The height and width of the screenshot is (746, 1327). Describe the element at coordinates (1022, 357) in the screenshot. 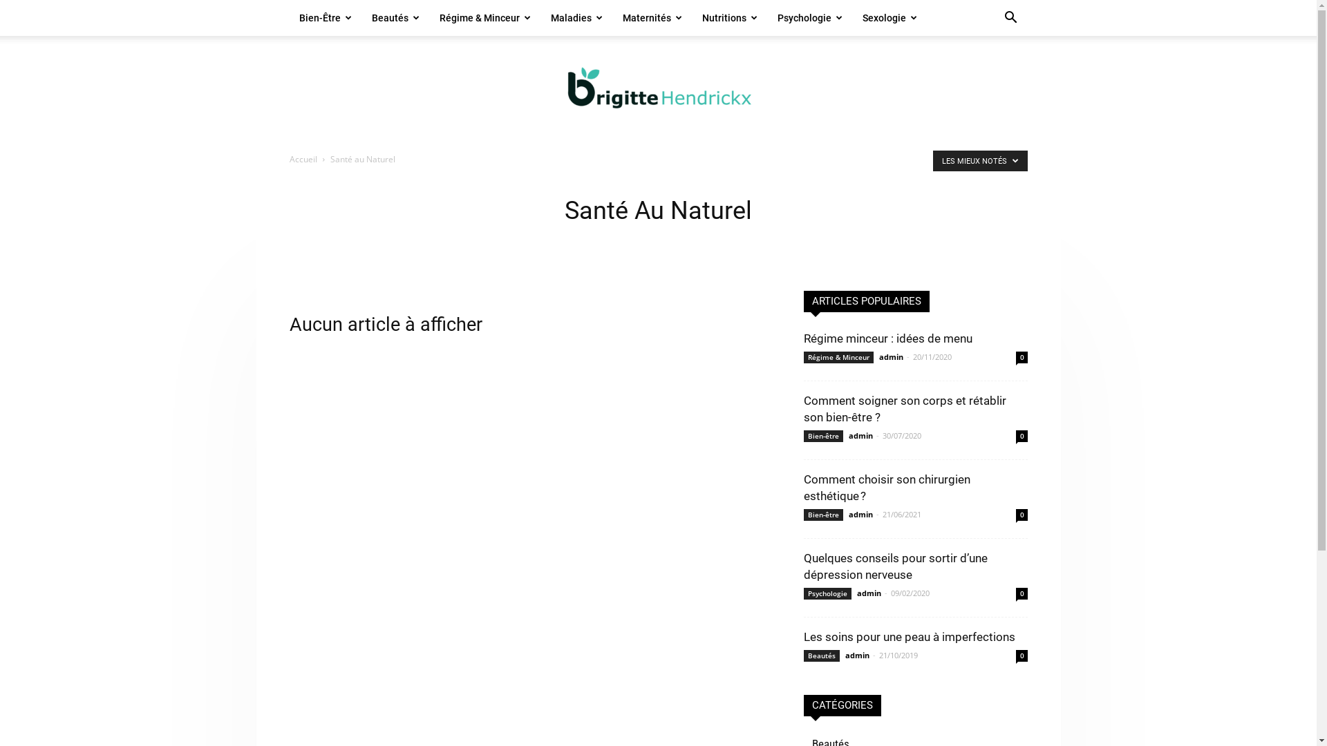

I see `0` at that location.